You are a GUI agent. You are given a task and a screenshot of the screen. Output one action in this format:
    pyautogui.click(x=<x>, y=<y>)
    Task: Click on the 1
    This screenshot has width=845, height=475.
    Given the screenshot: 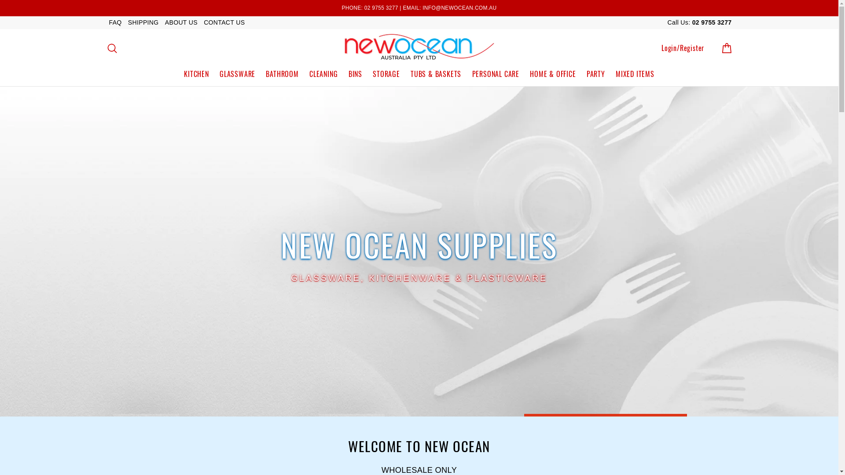 What is the action you would take?
    pyautogui.click(x=146, y=413)
    